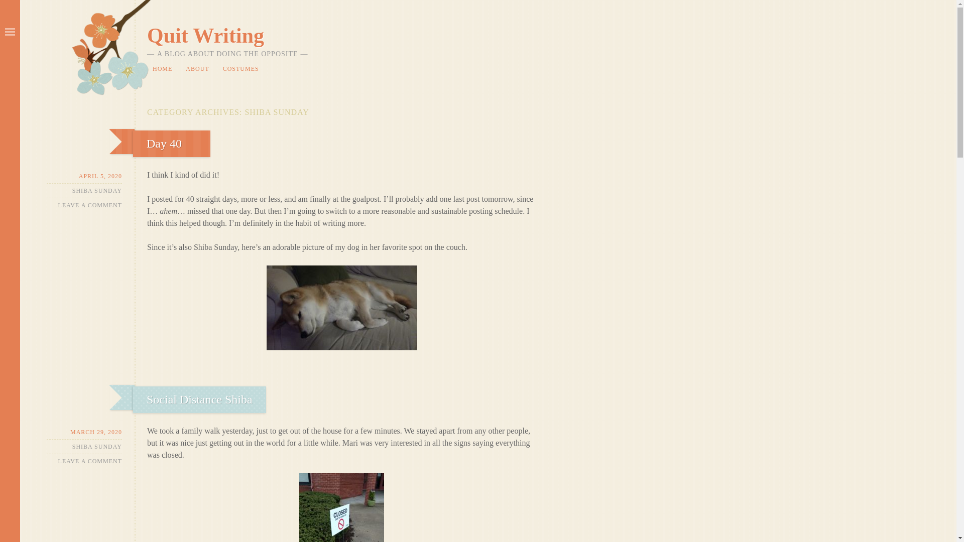  I want to click on LEAVE A COMMENT, so click(90, 205).